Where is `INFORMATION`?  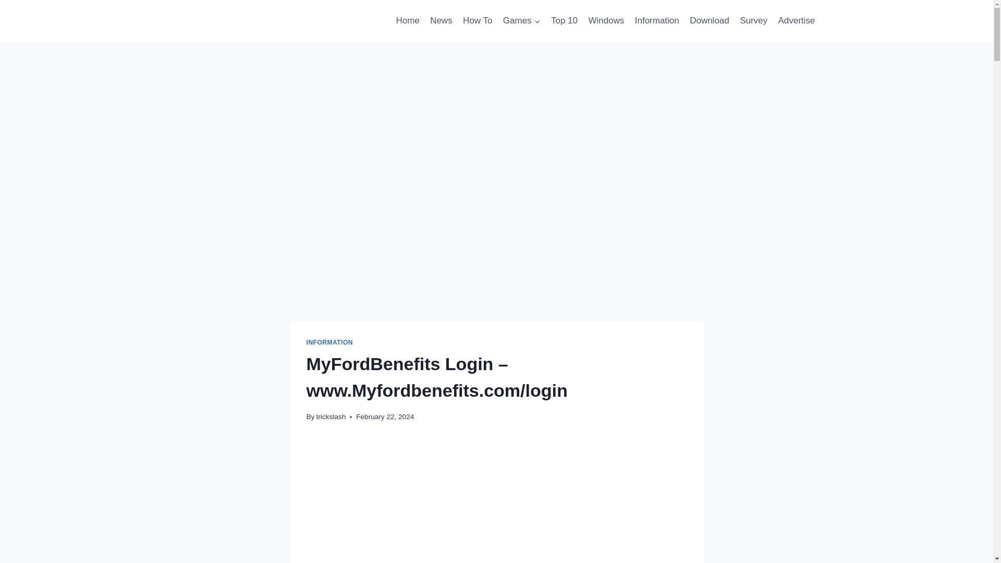
INFORMATION is located at coordinates (329, 342).